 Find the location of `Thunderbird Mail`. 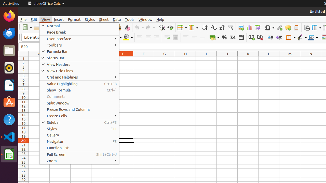

Thunderbird Mail is located at coordinates (9, 33).